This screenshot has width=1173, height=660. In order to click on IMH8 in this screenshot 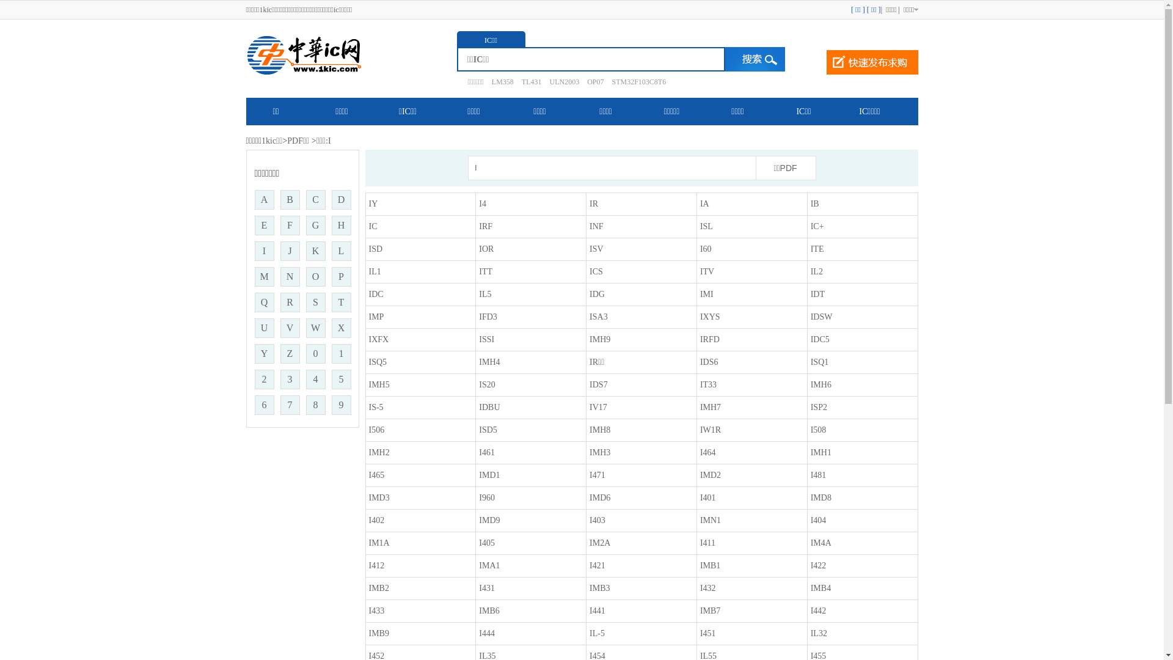, I will do `click(599, 430)`.